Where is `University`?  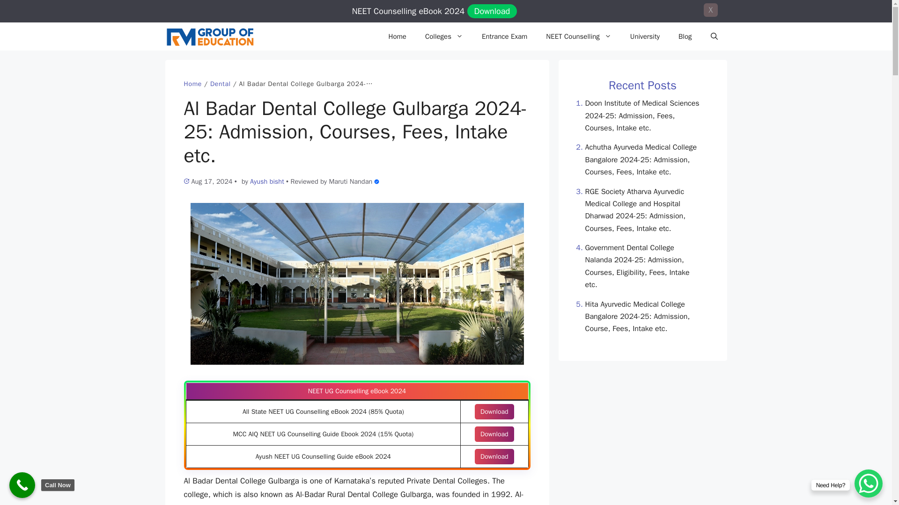 University is located at coordinates (645, 36).